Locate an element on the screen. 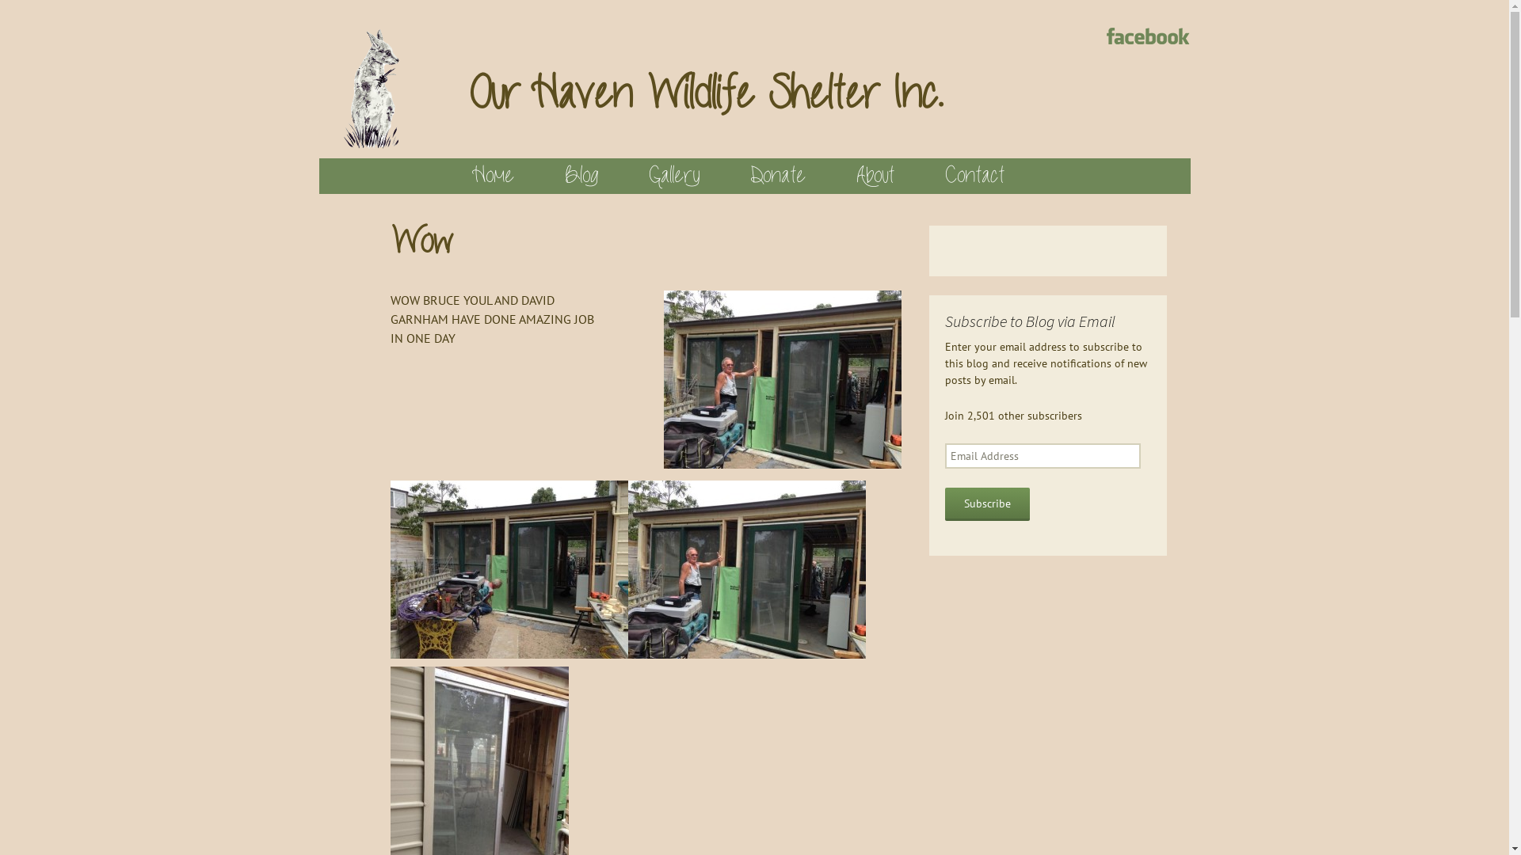  Subscribe is located at coordinates (987, 504).